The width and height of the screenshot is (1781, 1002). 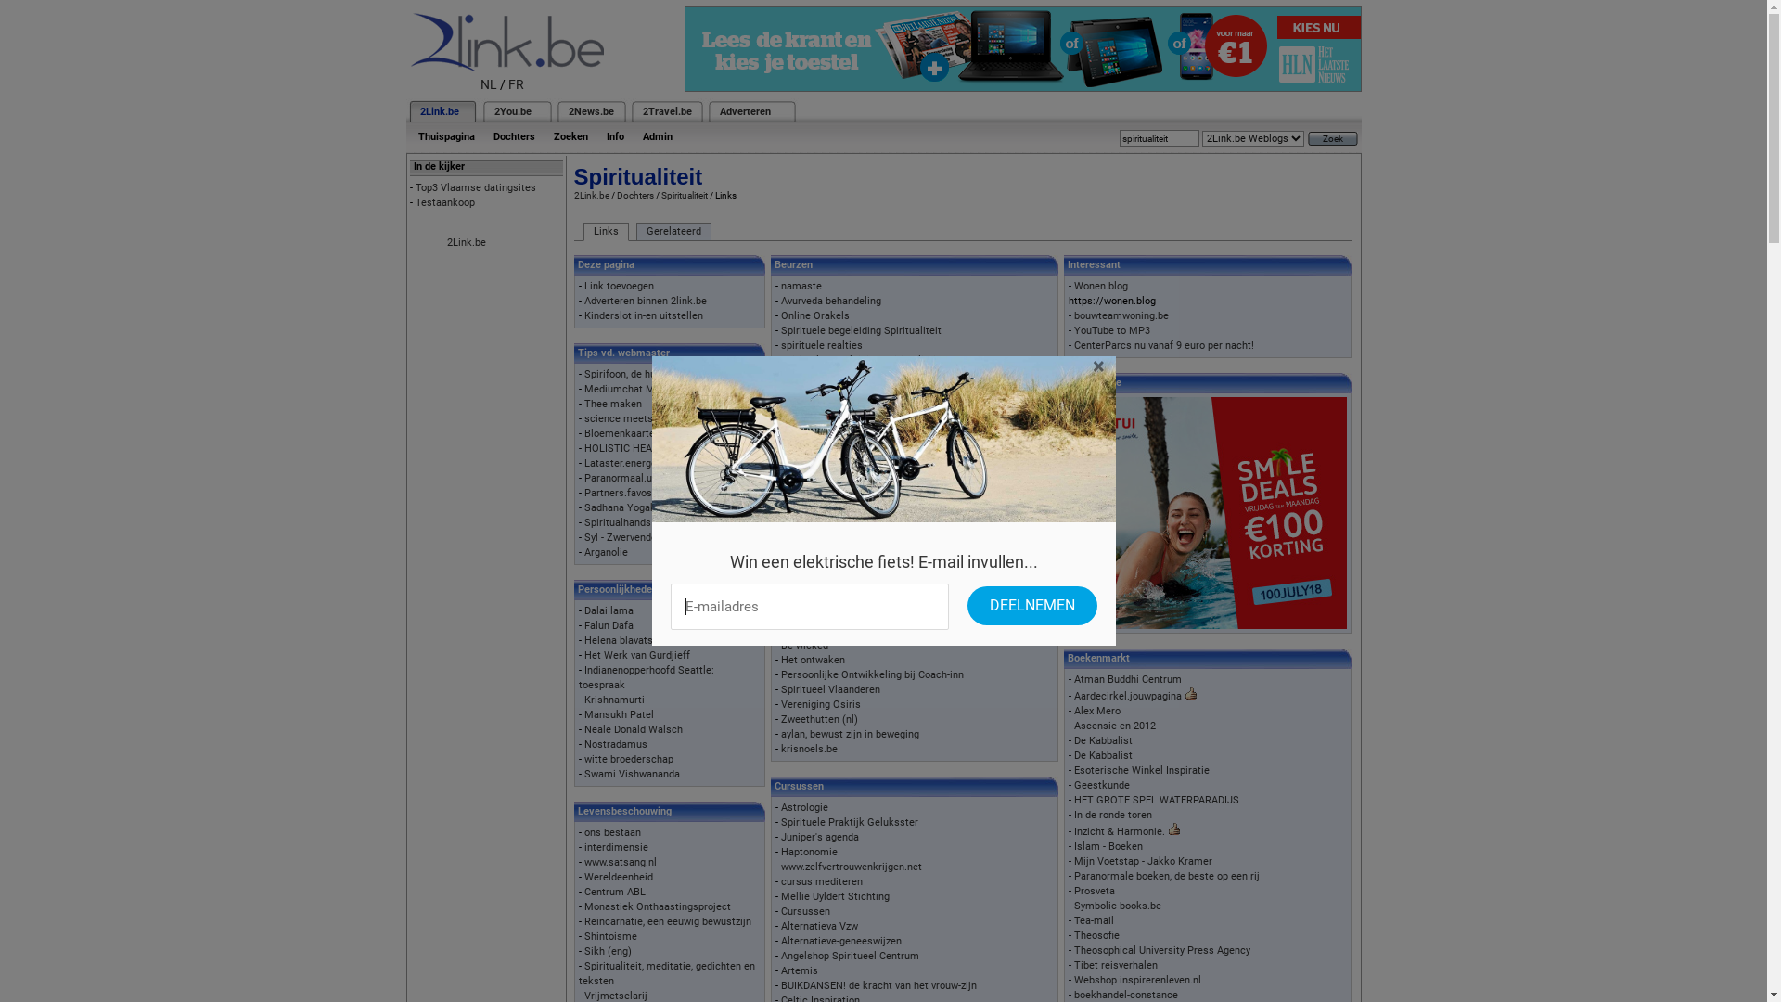 What do you see at coordinates (647, 449) in the screenshot?
I see `HOLISTIC HEALING CIRCLE` at bounding box center [647, 449].